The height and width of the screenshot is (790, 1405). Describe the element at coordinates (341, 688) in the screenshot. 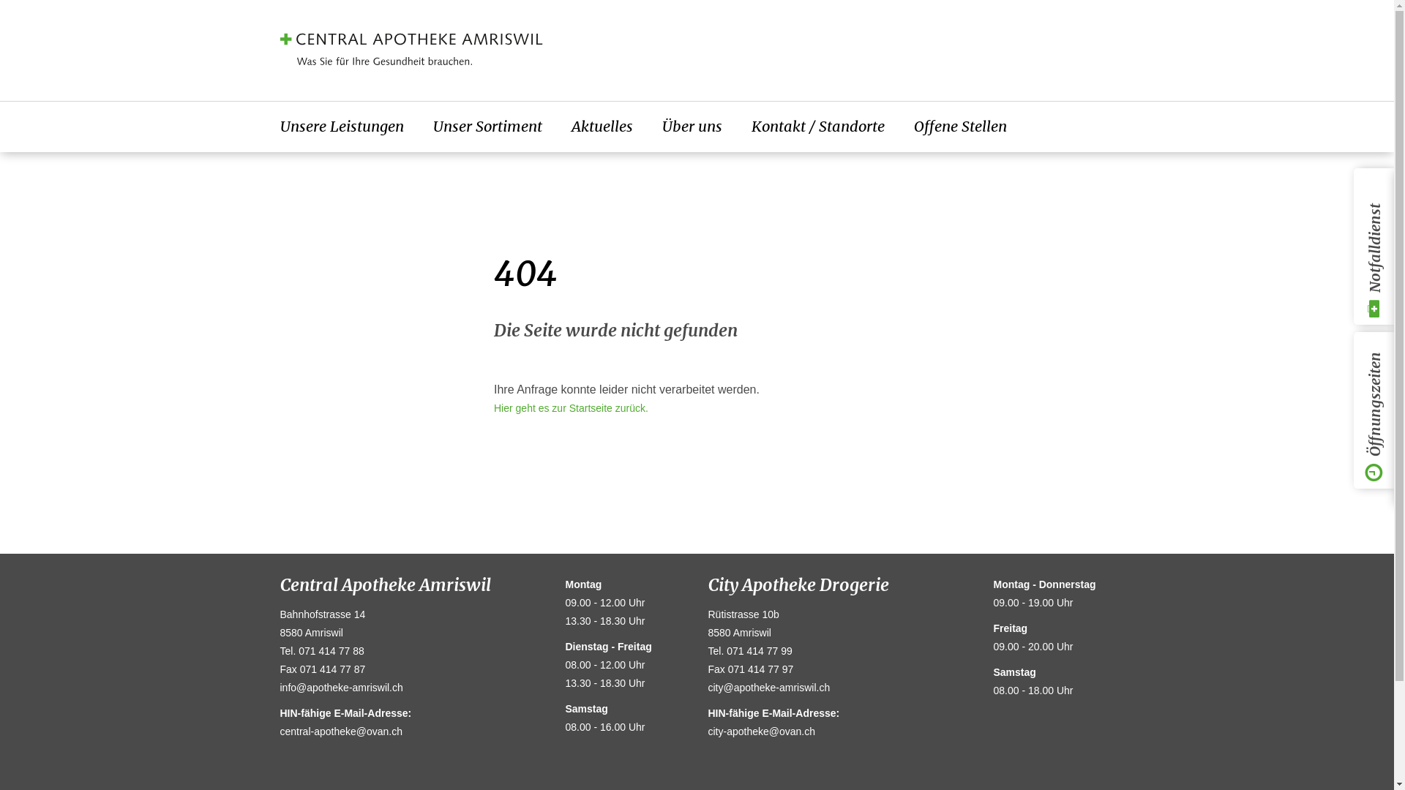

I see `info@apotheke-amriswil.ch` at that location.